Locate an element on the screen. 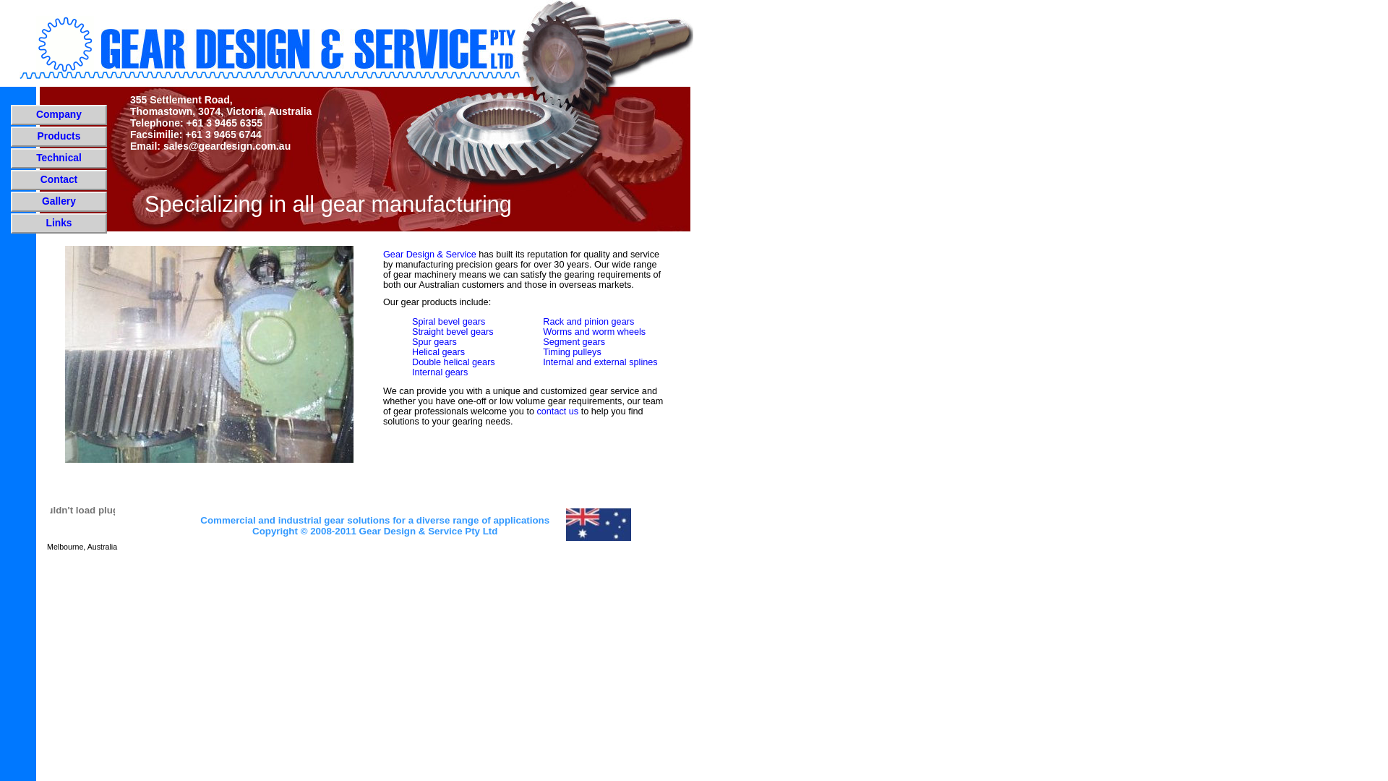  Internal and external splines is located at coordinates (600, 362).